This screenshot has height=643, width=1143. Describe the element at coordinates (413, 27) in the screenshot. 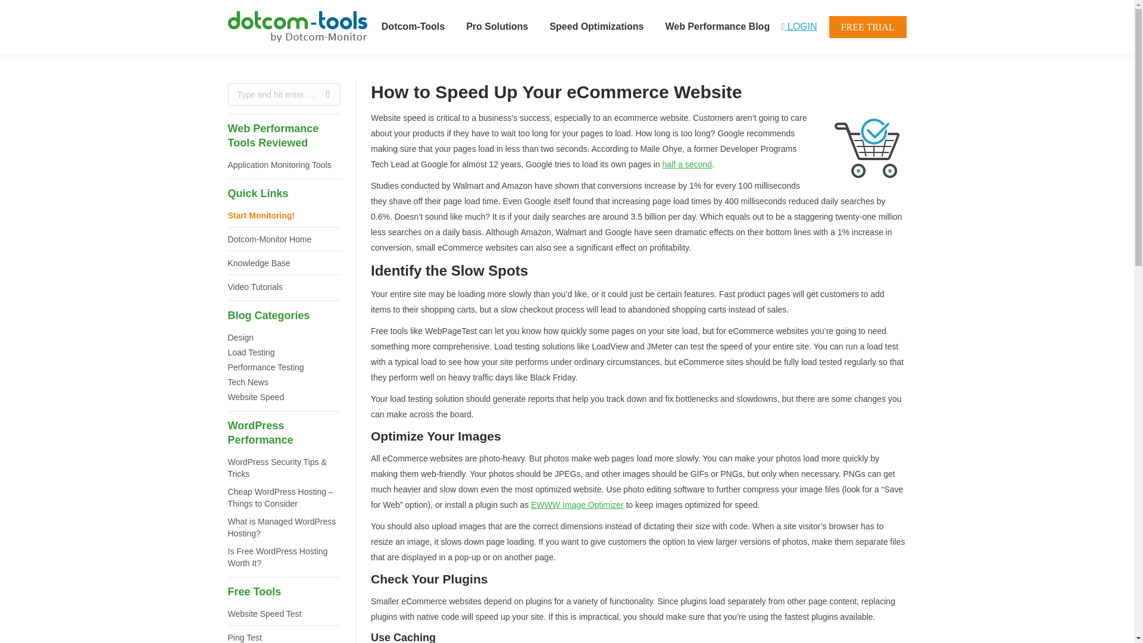

I see `Dotcom-Tools` at that location.